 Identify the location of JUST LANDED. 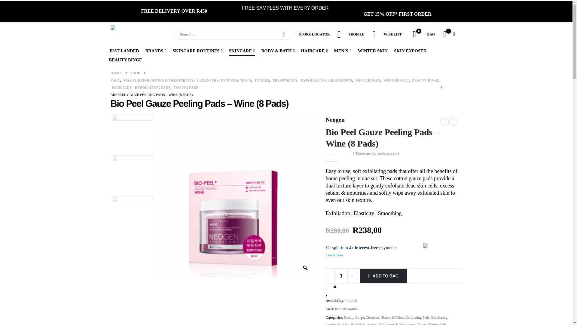
(124, 51).